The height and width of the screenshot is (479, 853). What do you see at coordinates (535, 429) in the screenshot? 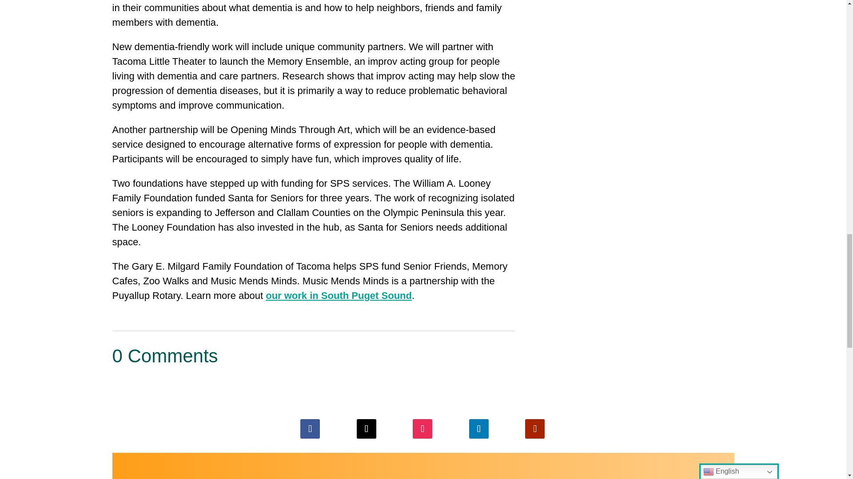
I see `Follow on Youtube` at bounding box center [535, 429].